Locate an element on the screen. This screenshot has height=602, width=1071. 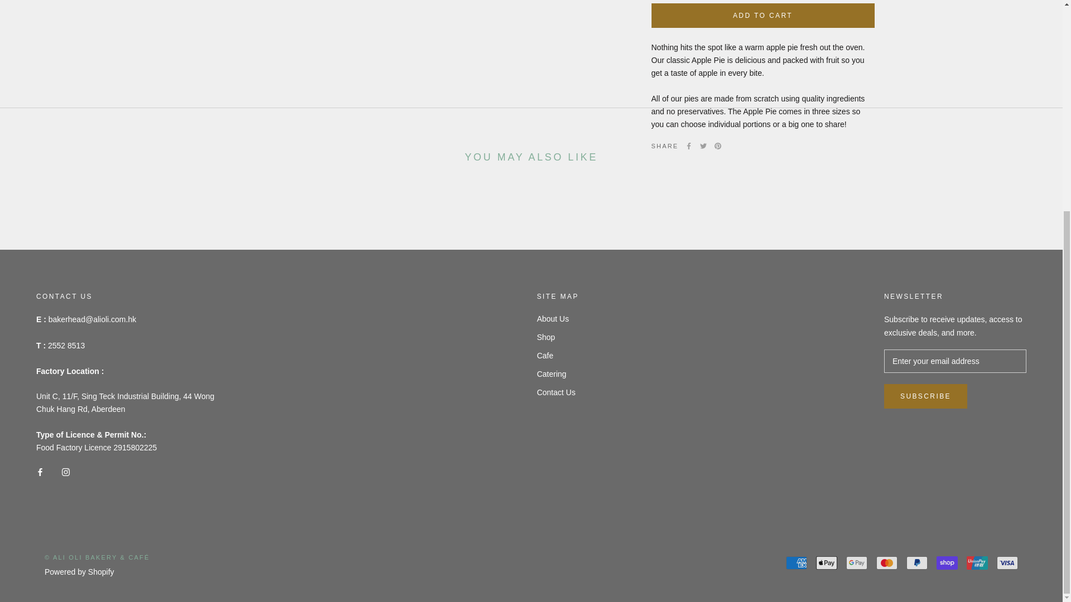
Mastercard is located at coordinates (886, 562).